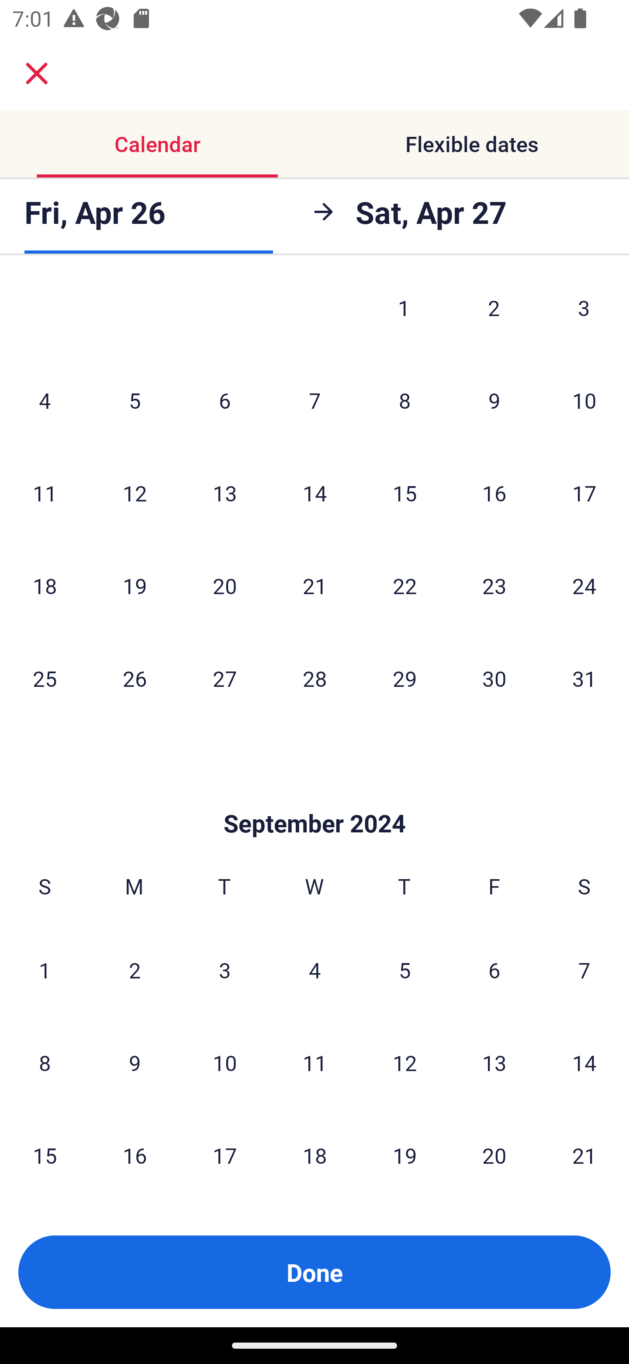  Describe the element at coordinates (314, 1272) in the screenshot. I see `Done` at that location.